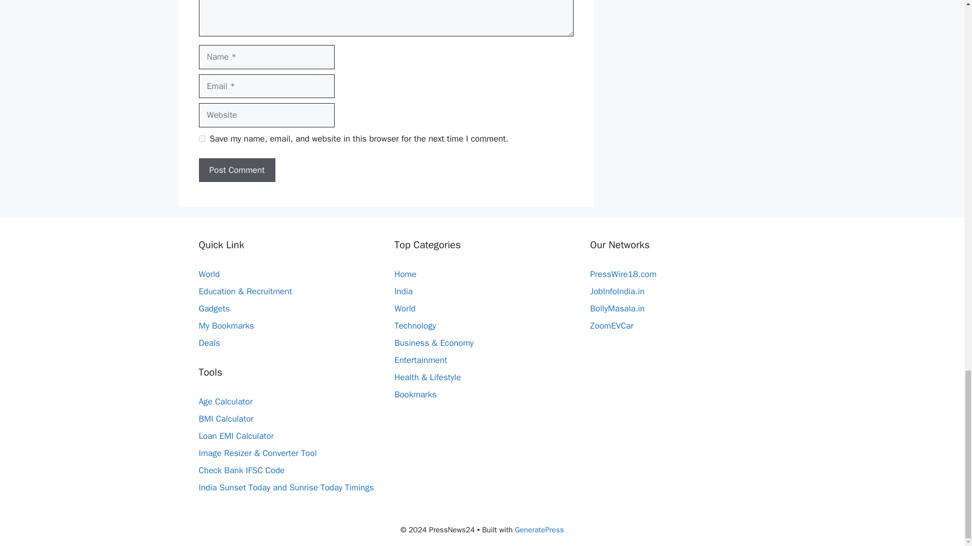 The height and width of the screenshot is (546, 972). I want to click on India Sunset Today and Sunrise Today Timings, so click(286, 487).